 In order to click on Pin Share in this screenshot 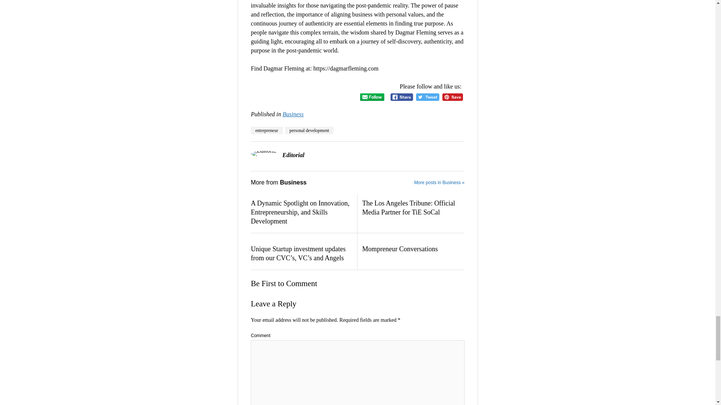, I will do `click(453, 97)`.